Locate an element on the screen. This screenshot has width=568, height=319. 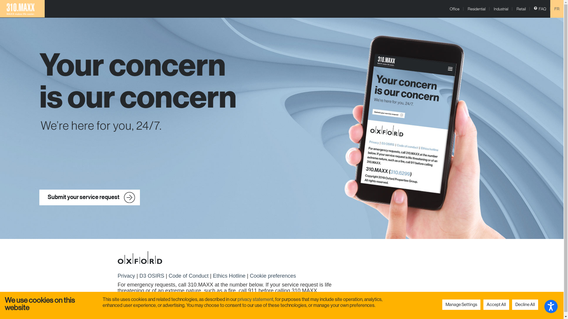
Industrial is located at coordinates (501, 9).